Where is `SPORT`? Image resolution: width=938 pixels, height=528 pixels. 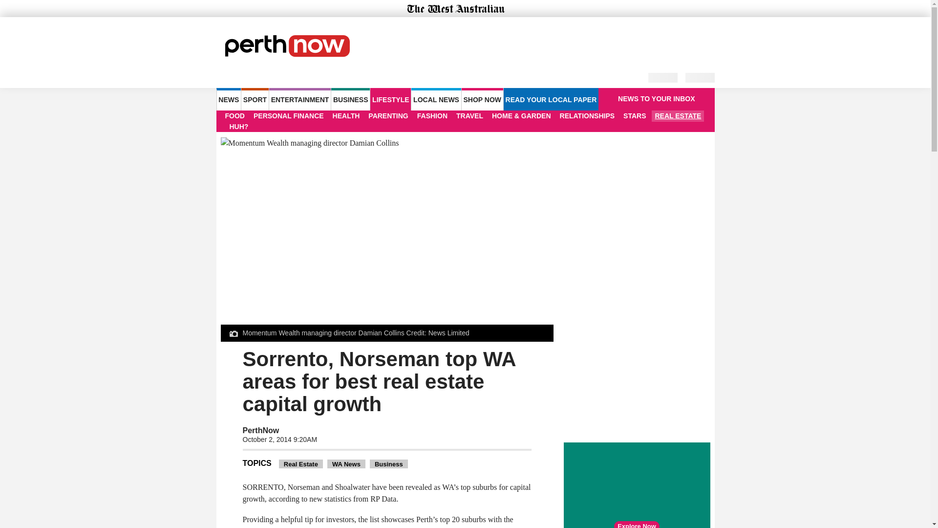 SPORT is located at coordinates (255, 99).